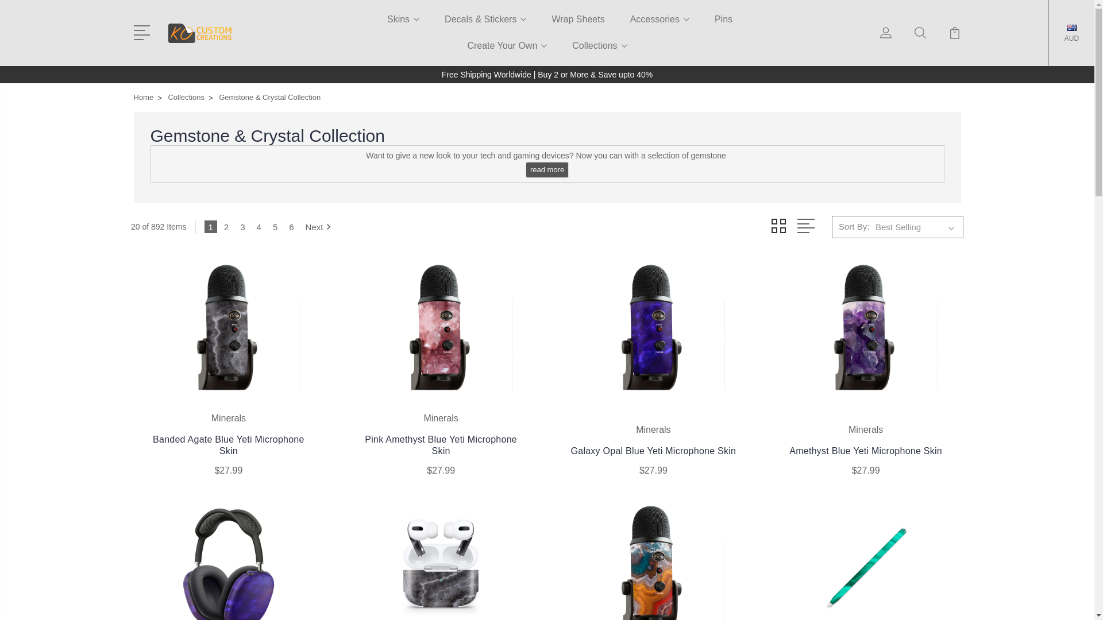 This screenshot has width=1103, height=620. What do you see at coordinates (403, 26) in the screenshot?
I see `Skins` at bounding box center [403, 26].